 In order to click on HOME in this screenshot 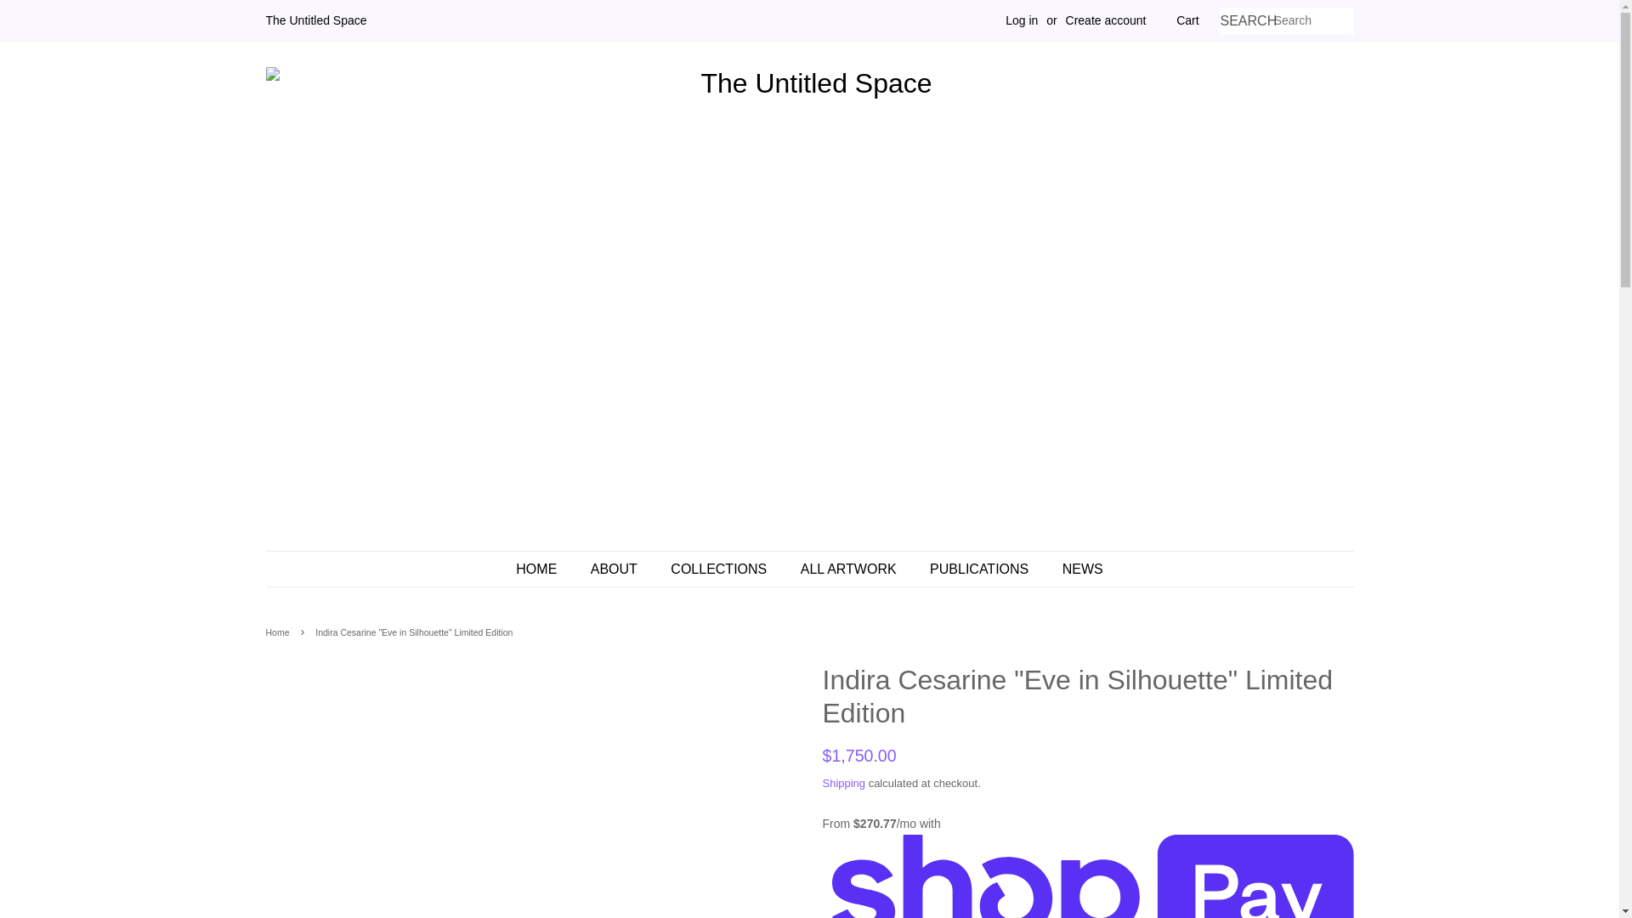, I will do `click(544, 569)`.